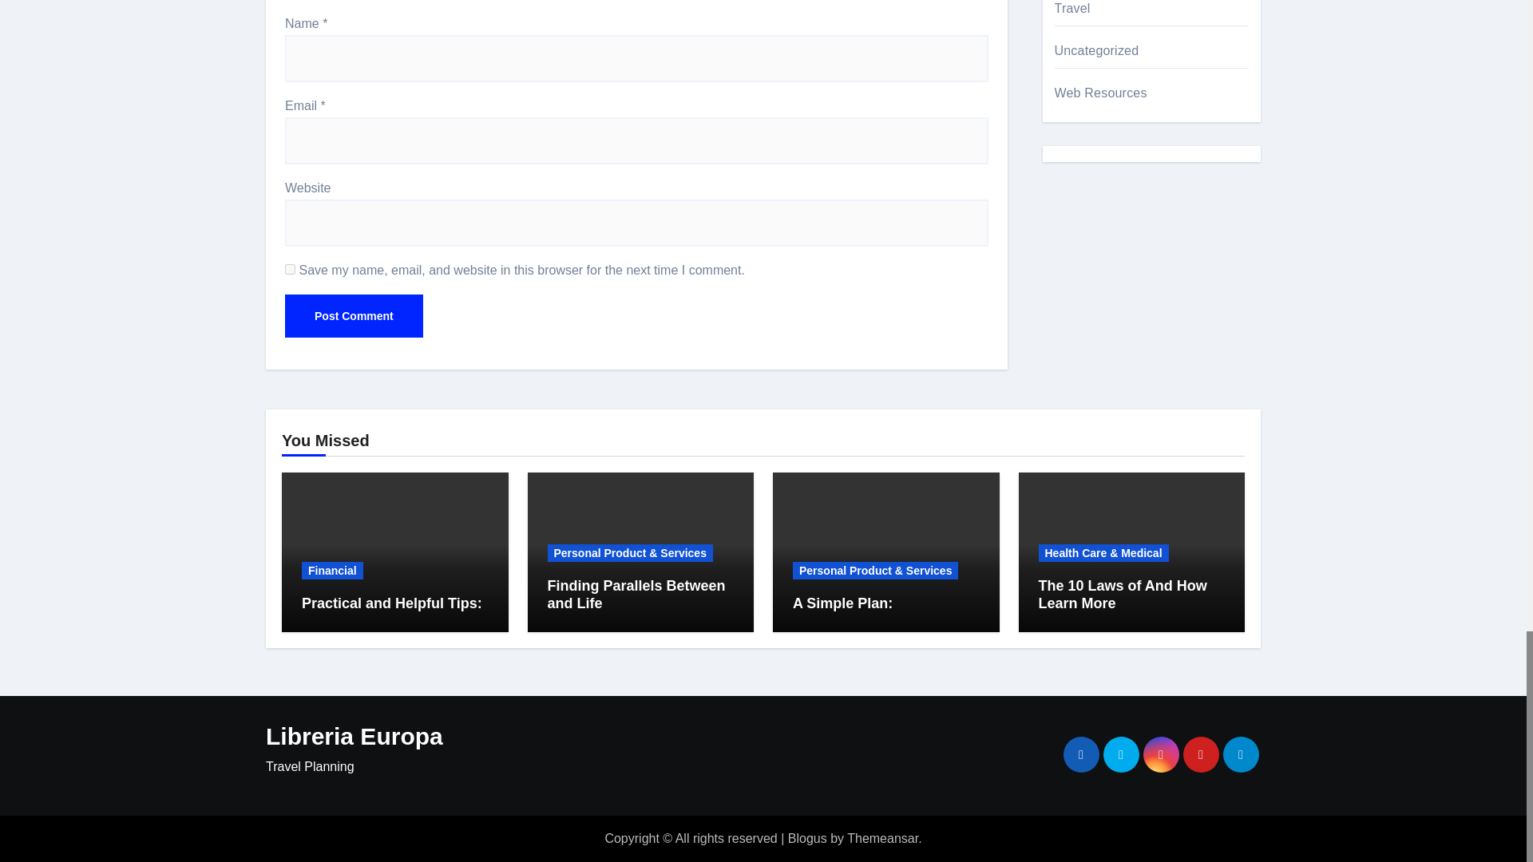 The height and width of the screenshot is (862, 1533). Describe the element at coordinates (392, 603) in the screenshot. I see `Permalink to: Practical and Helpful Tips:` at that location.